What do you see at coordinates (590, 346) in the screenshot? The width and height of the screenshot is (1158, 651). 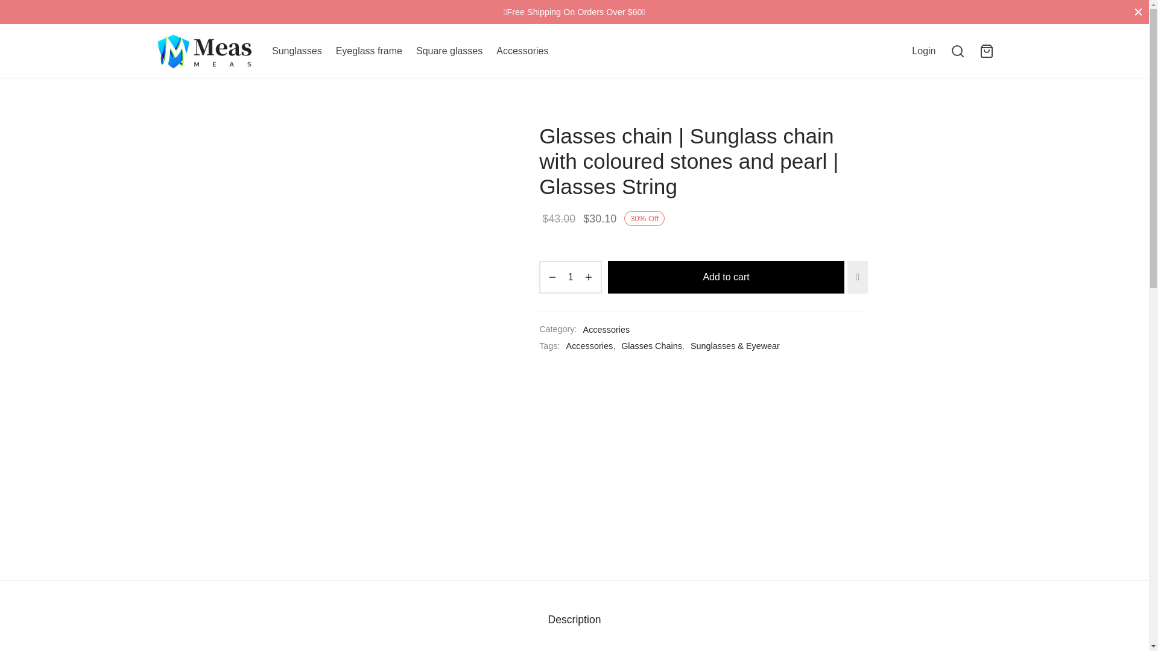 I see `Accessories` at bounding box center [590, 346].